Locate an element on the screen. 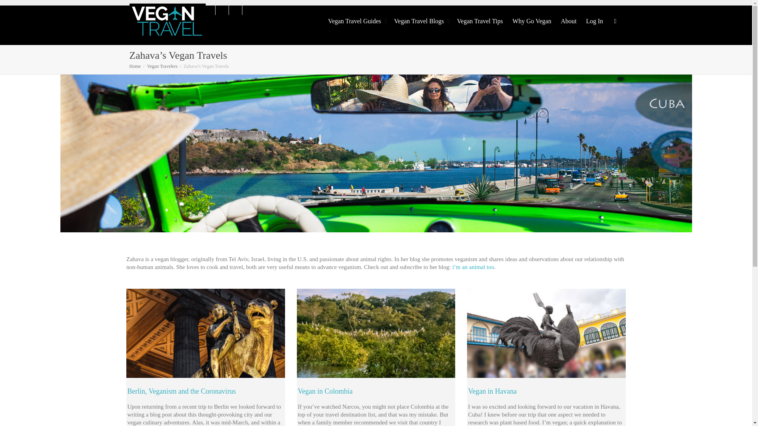 This screenshot has height=426, width=758. Vegan in Colombia is located at coordinates (325, 391).